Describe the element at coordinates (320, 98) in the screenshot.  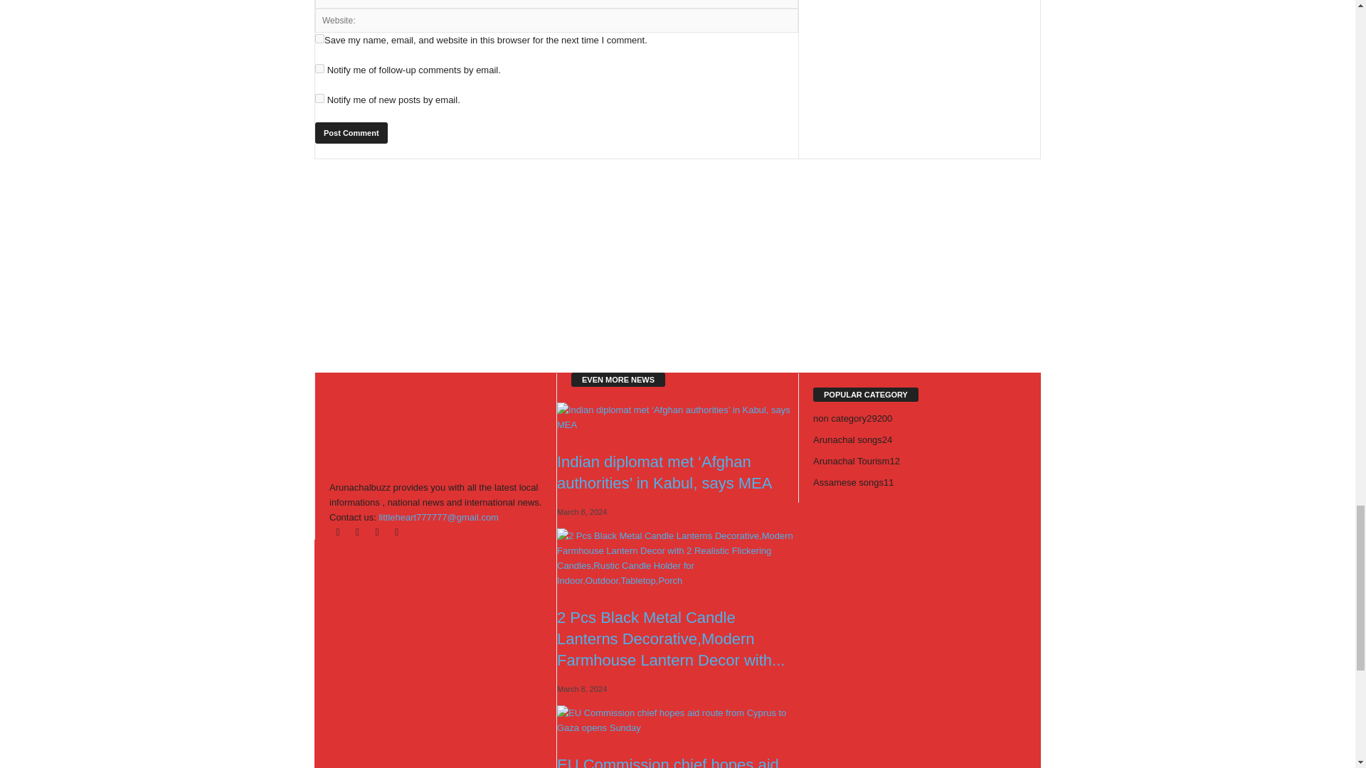
I see `subscribe` at that location.